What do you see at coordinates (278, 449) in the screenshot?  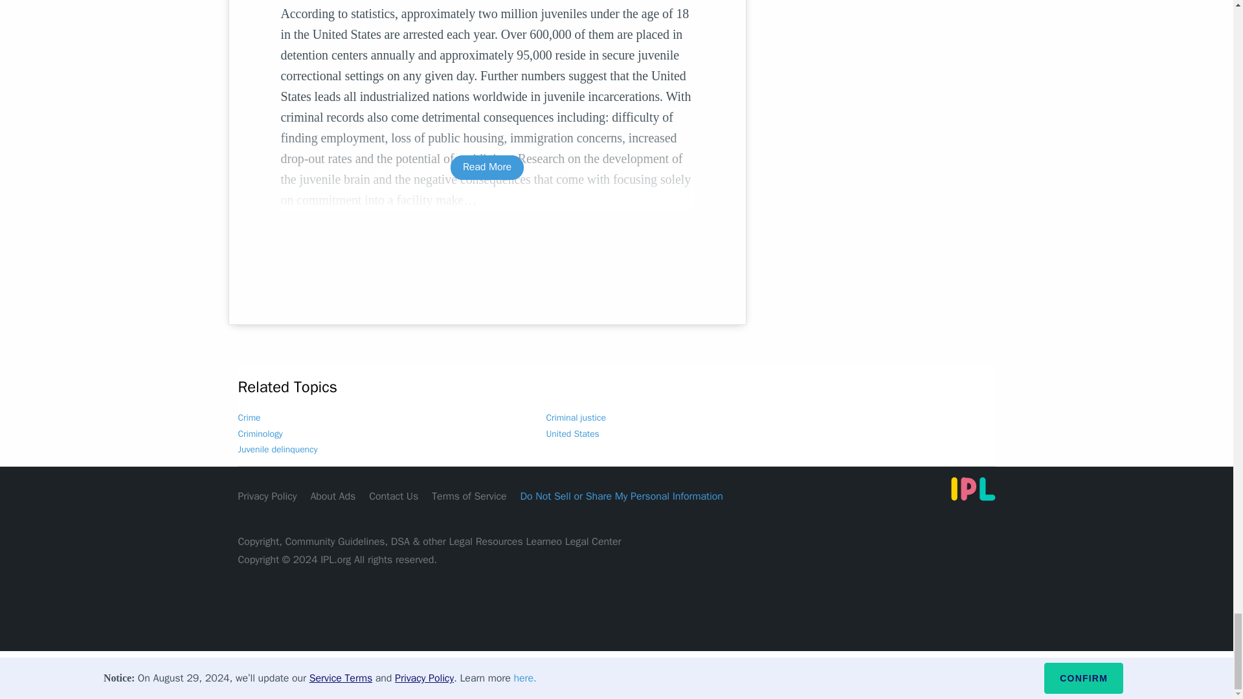 I see `Juvenile delinquency` at bounding box center [278, 449].